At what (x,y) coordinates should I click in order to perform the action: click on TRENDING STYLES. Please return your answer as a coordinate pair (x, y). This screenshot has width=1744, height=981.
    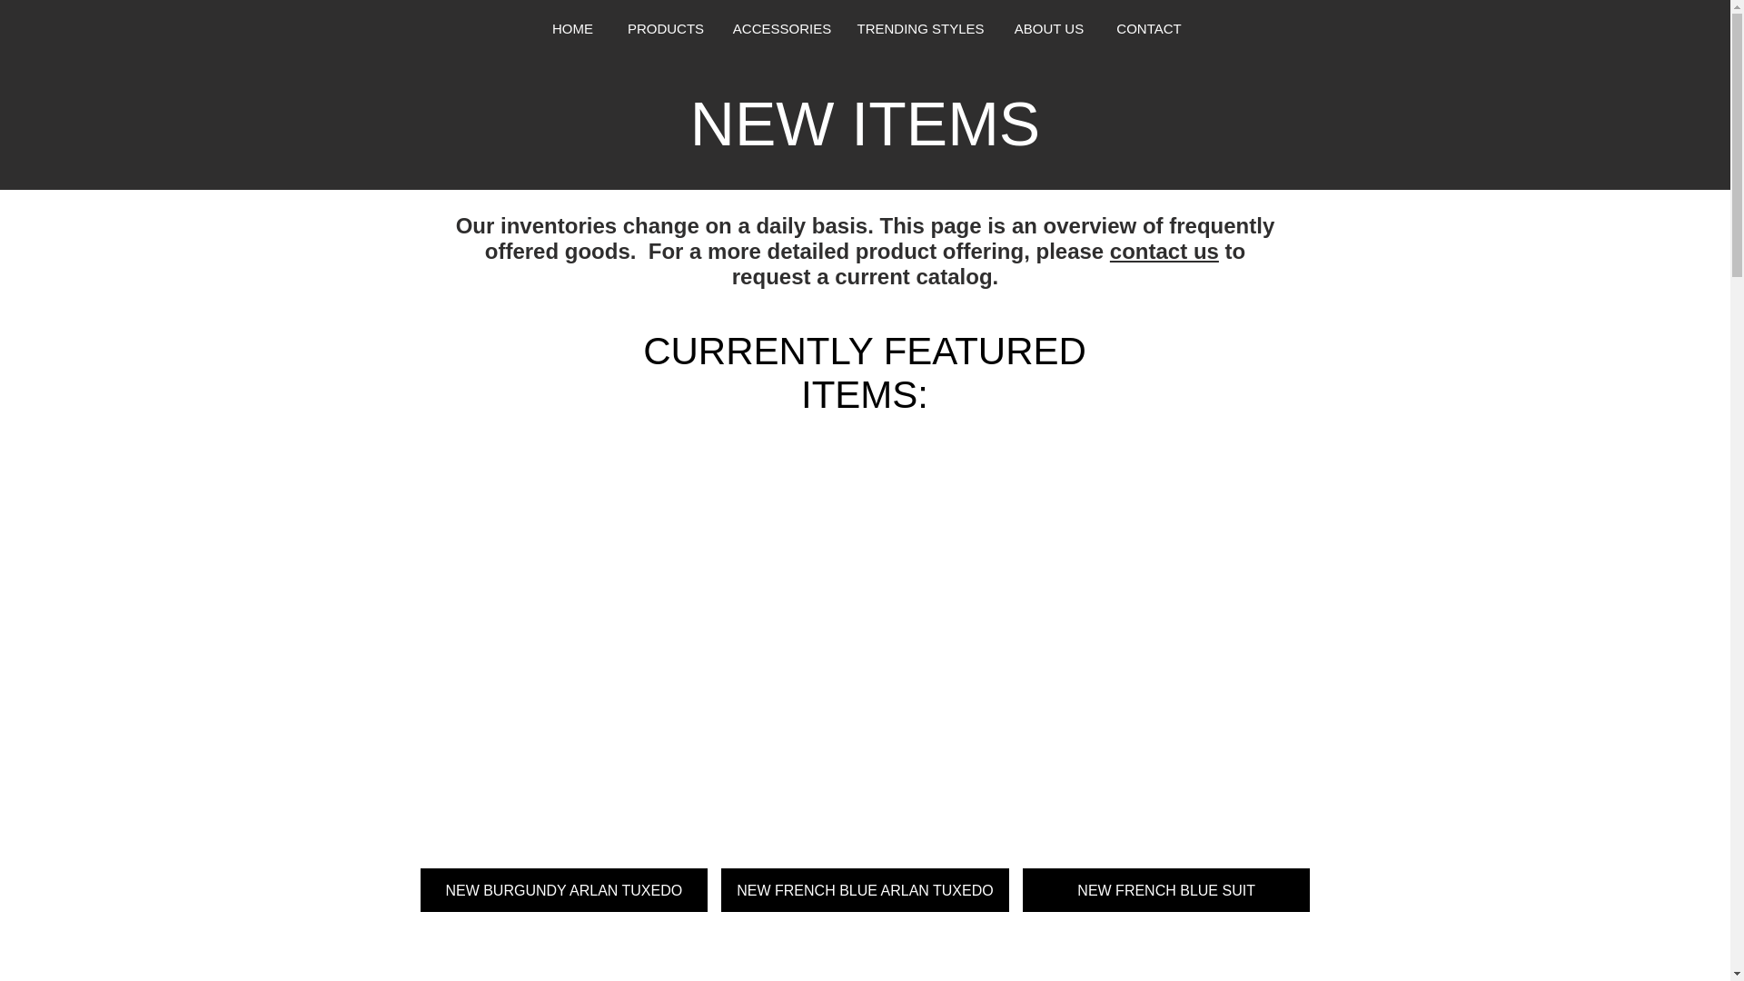
    Looking at the image, I should click on (921, 29).